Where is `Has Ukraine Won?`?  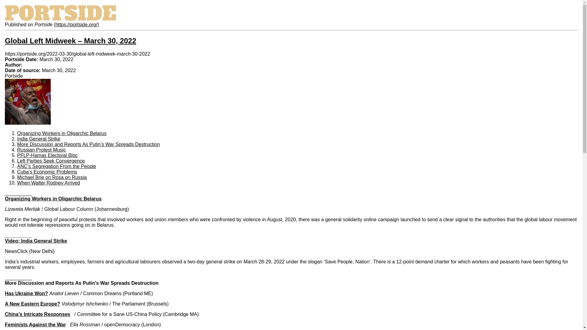
Has Ukraine Won? is located at coordinates (26, 293).